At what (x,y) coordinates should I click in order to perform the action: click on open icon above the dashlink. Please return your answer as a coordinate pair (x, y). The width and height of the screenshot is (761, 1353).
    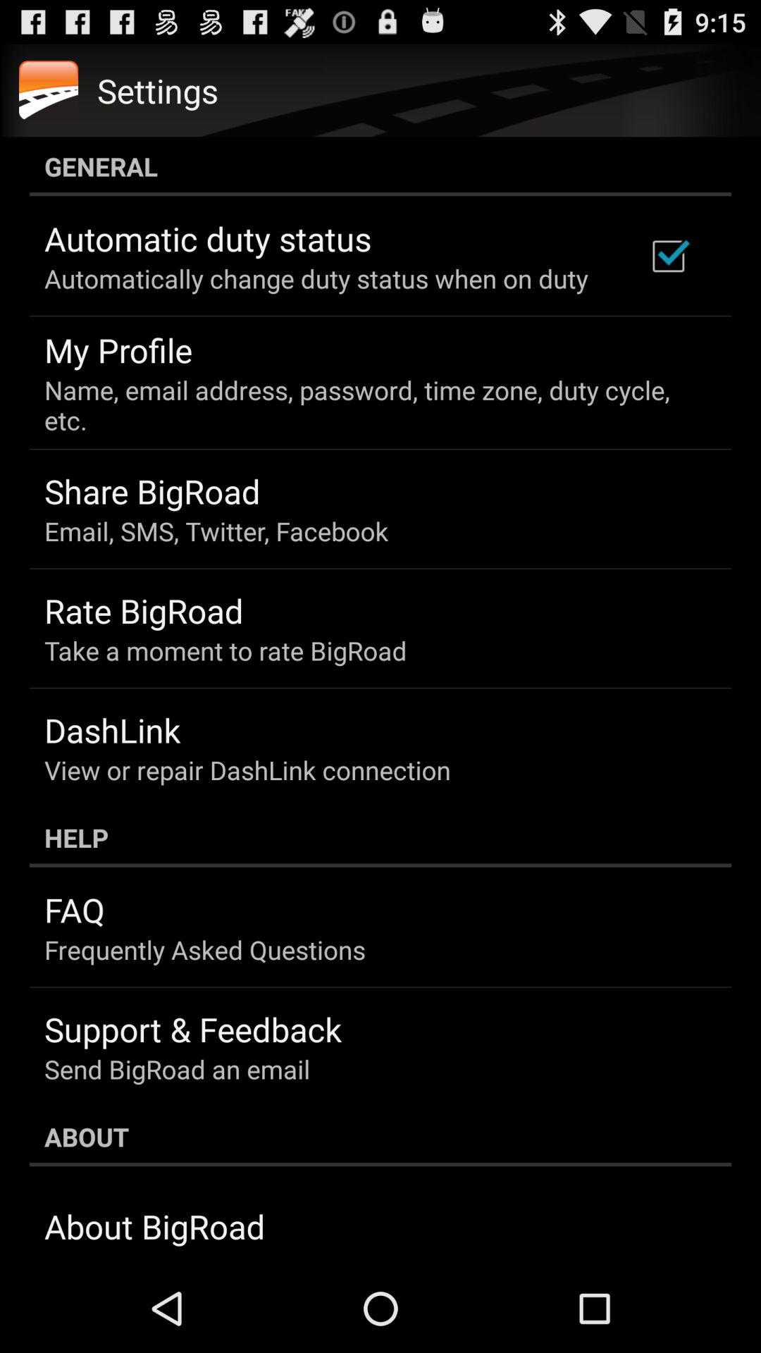
    Looking at the image, I should click on (225, 650).